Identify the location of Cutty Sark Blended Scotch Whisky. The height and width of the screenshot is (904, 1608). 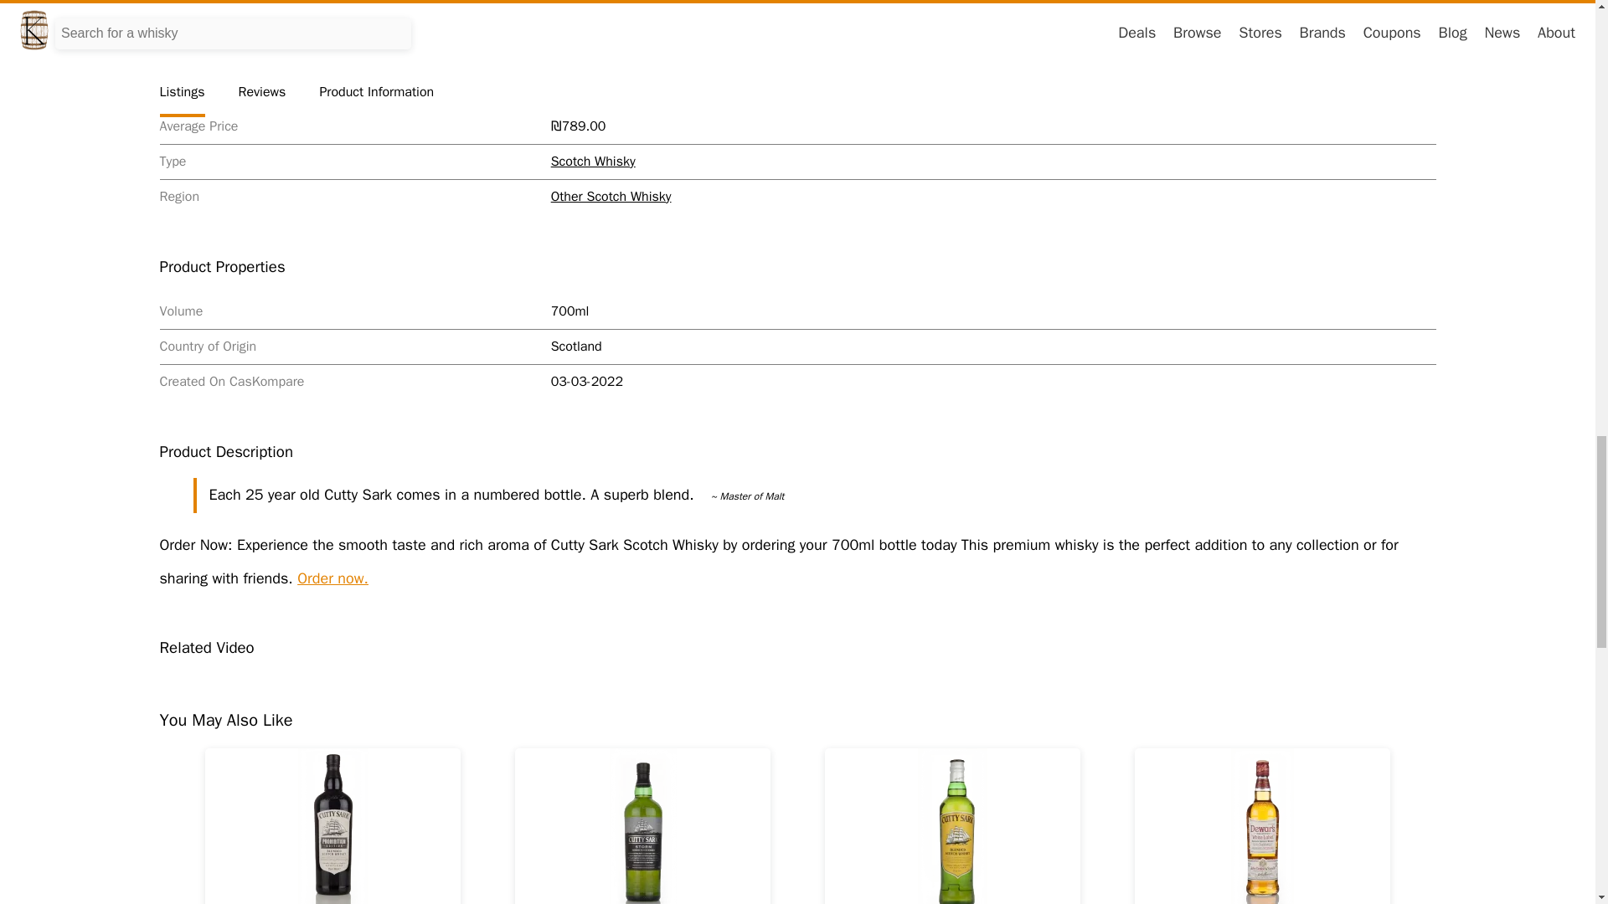
(952, 826).